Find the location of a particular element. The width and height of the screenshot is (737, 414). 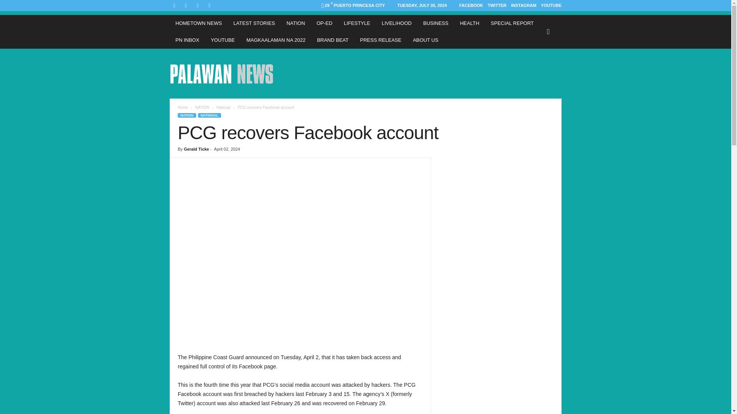

View all posts in NATION is located at coordinates (202, 107).